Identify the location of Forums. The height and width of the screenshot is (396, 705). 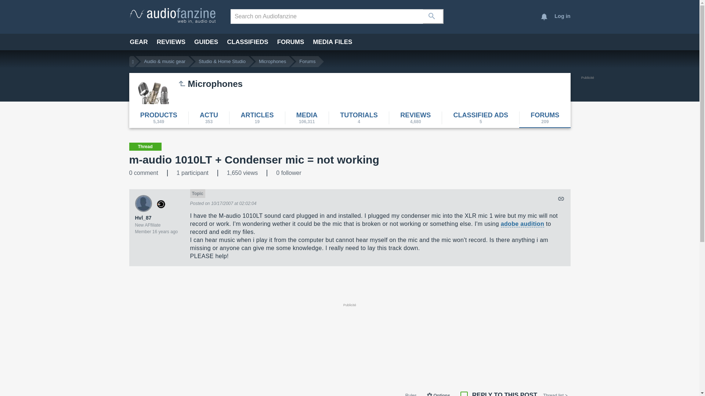
(307, 62).